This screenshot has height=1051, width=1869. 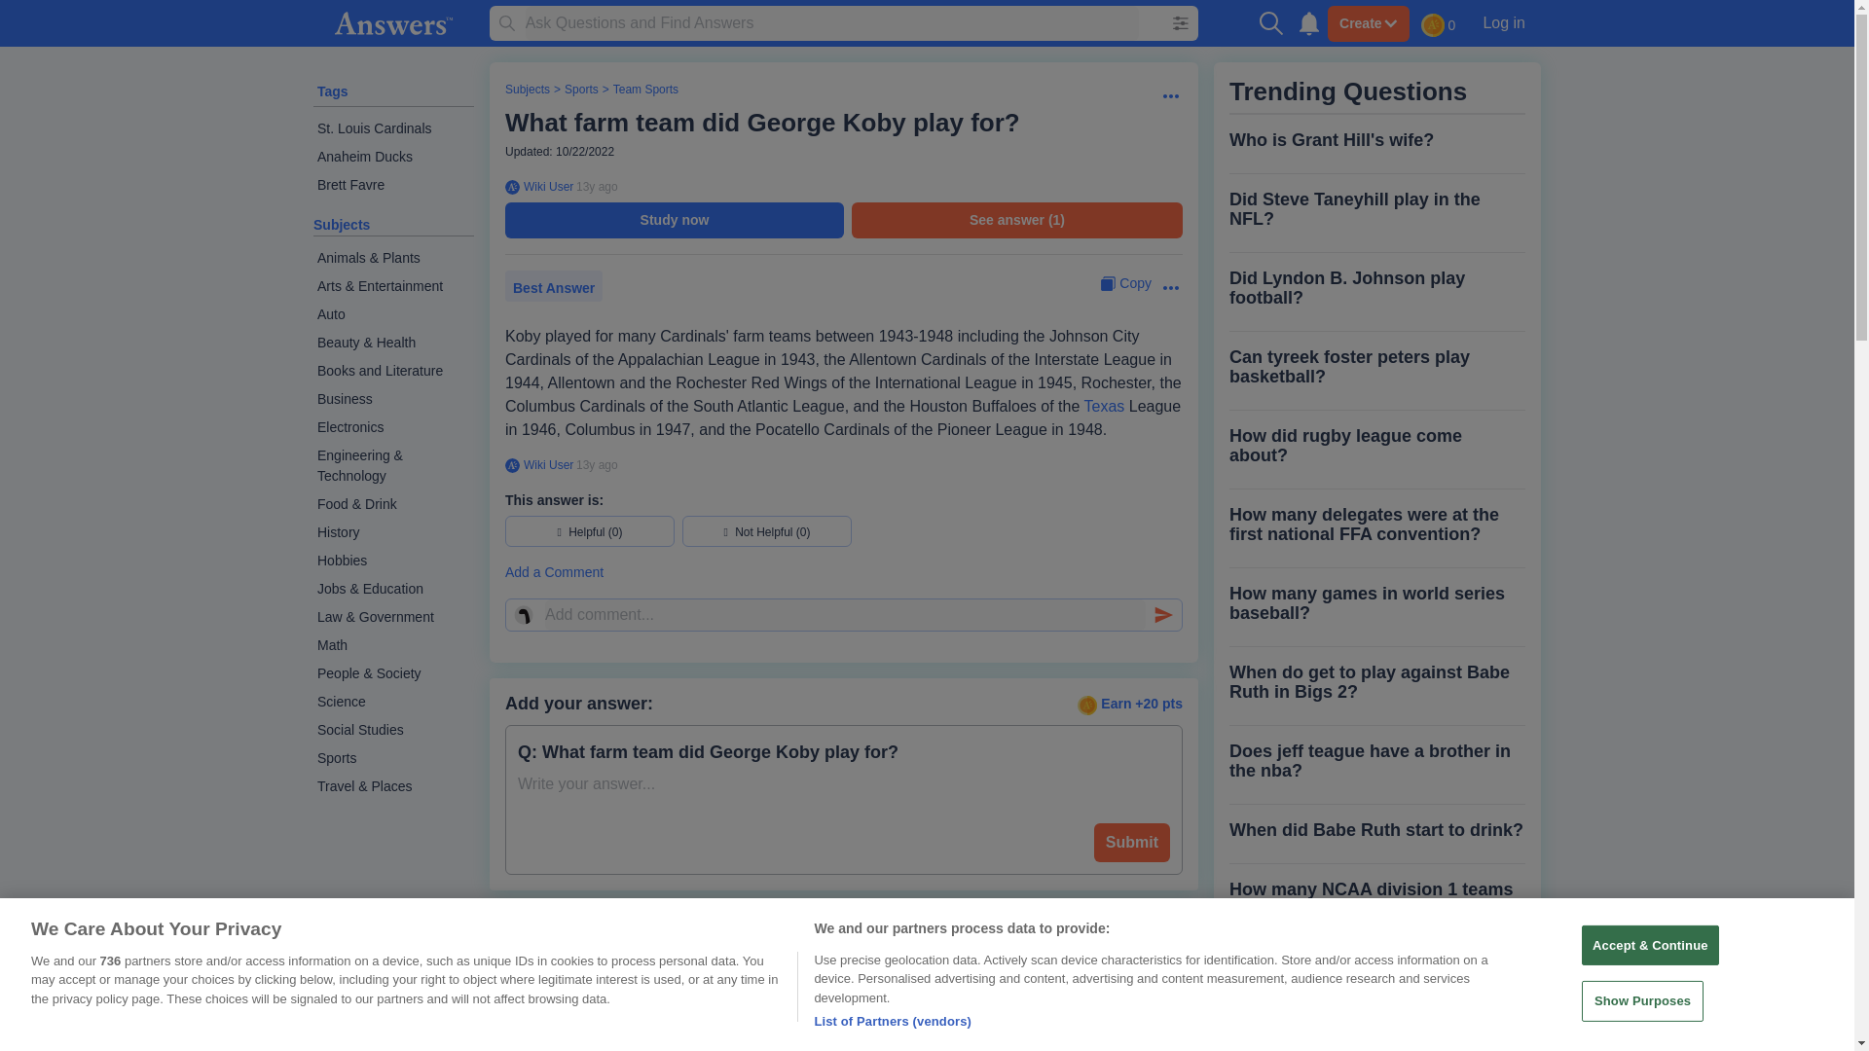 I want to click on Books and Literature, so click(x=393, y=372).